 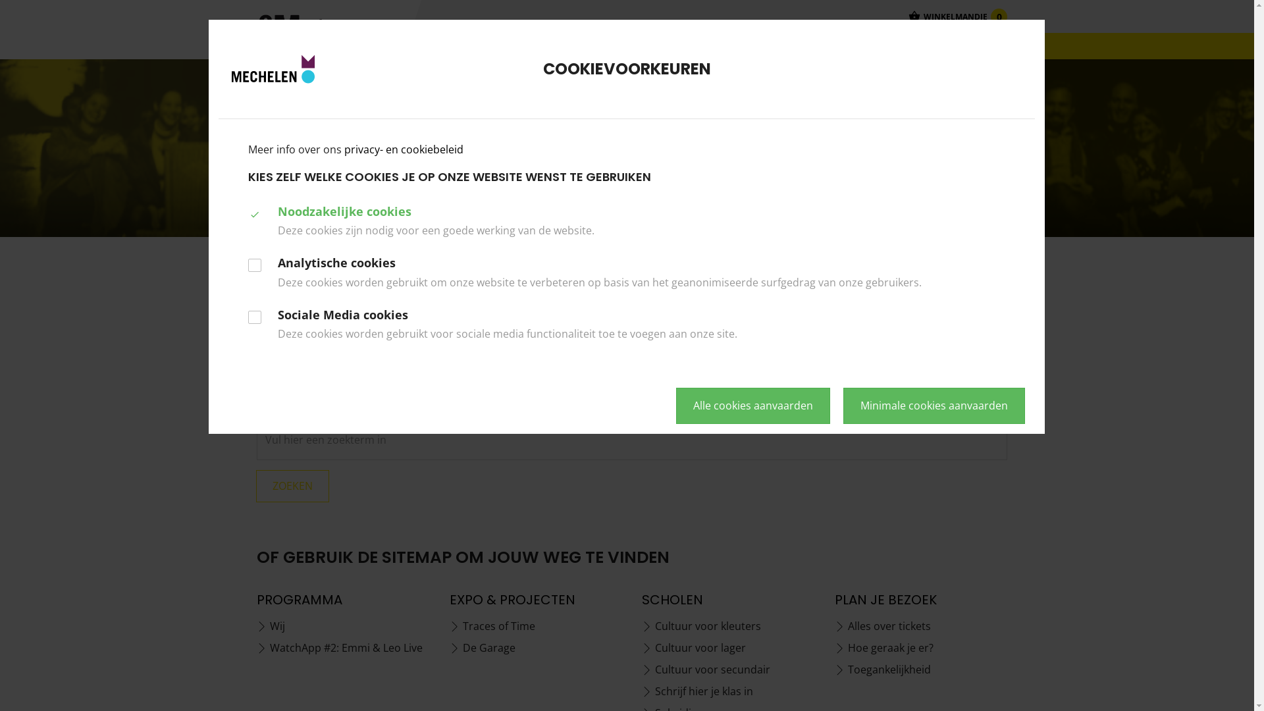 I want to click on SCHOLEN, so click(x=673, y=600).